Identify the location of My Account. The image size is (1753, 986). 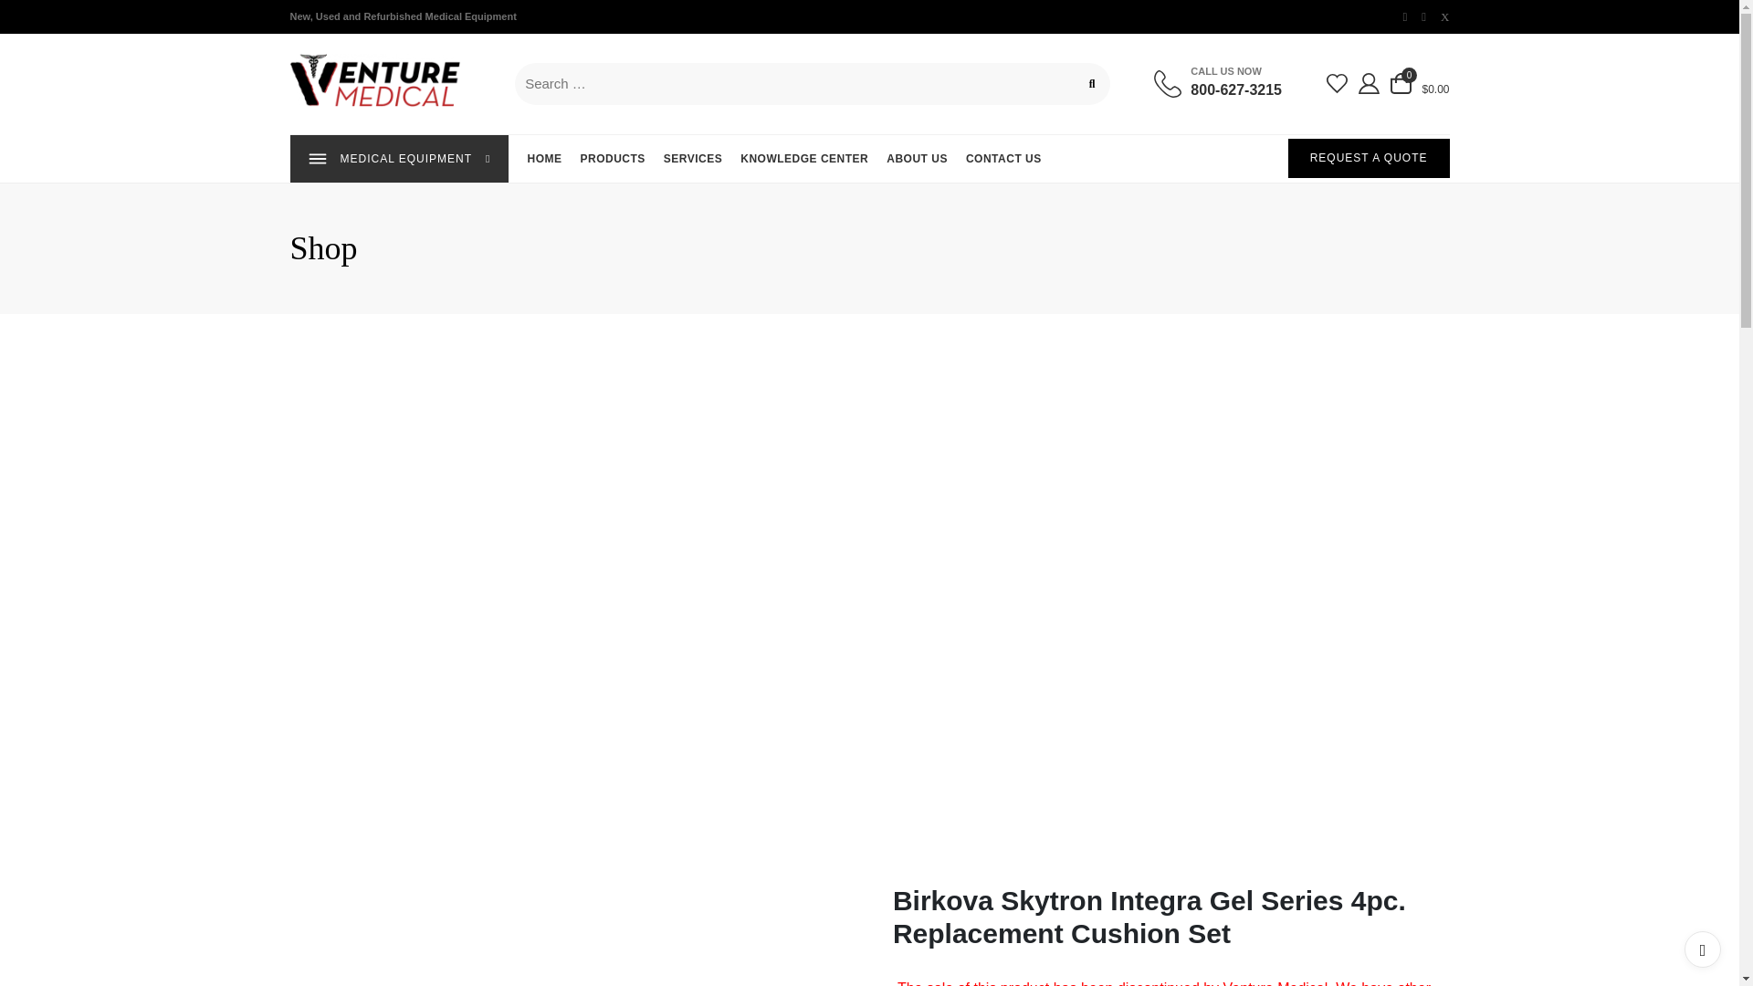
(1369, 82).